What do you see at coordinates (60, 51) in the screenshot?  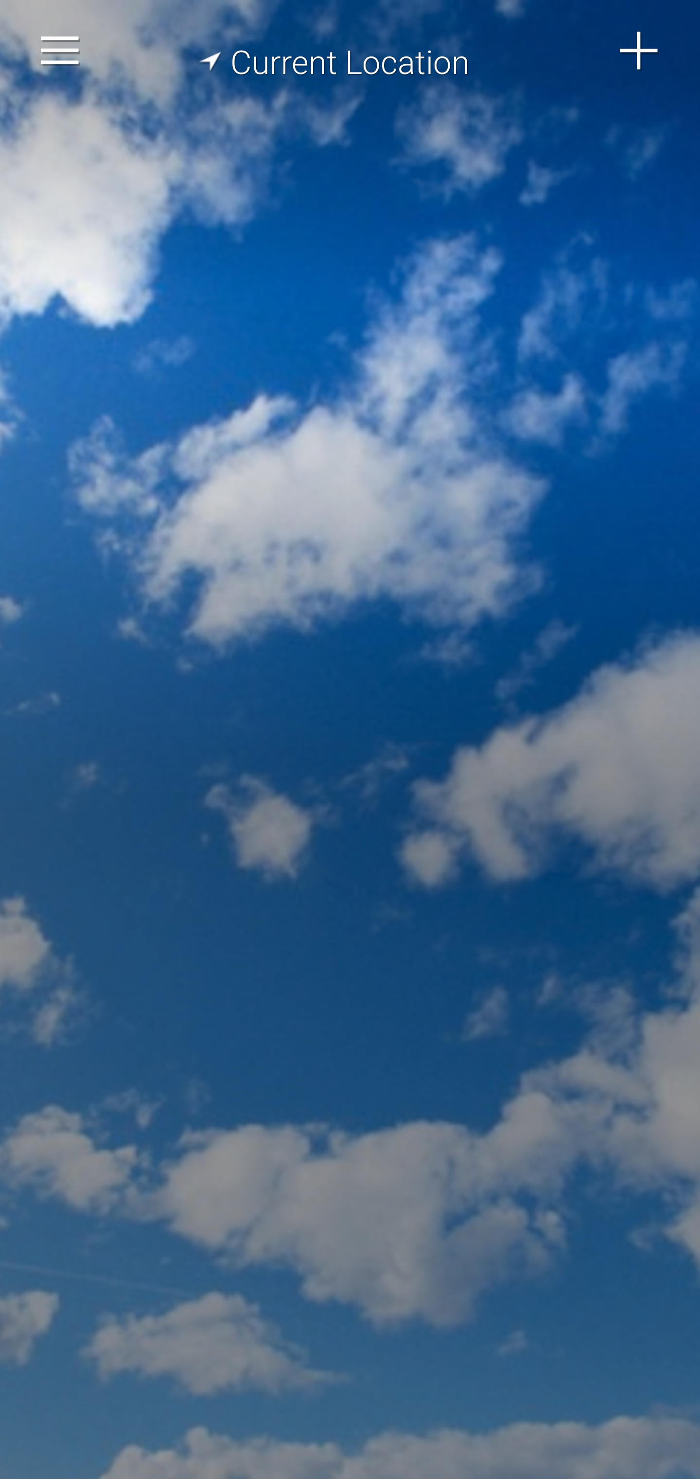 I see `Sidebar` at bounding box center [60, 51].